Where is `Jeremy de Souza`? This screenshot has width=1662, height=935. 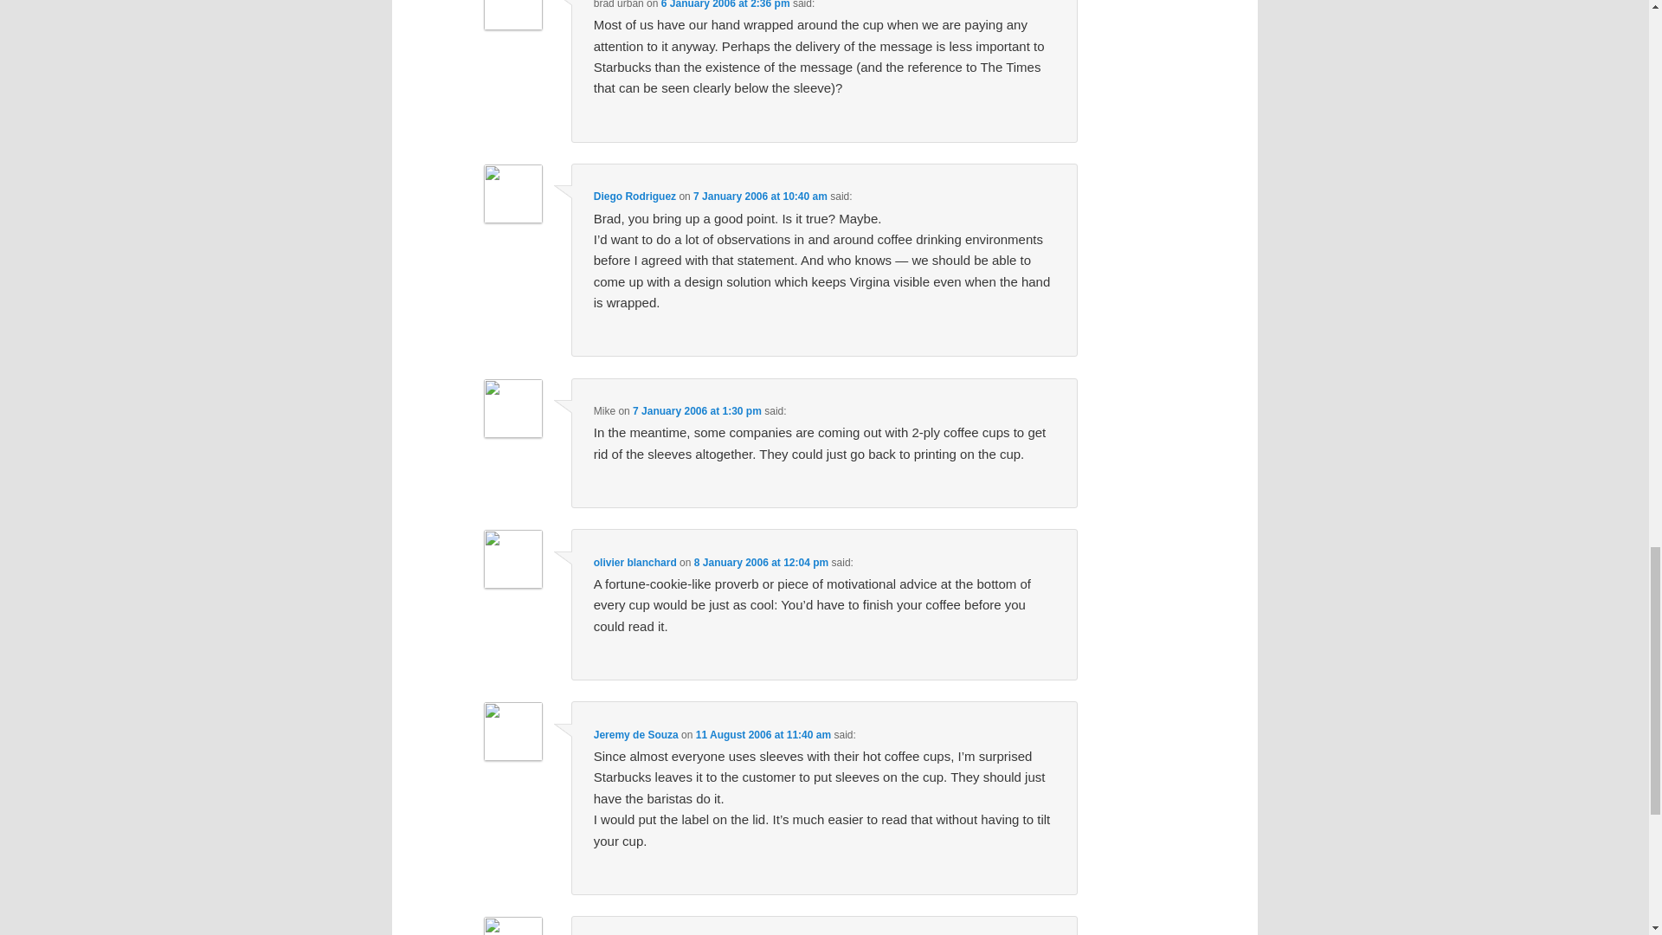 Jeremy de Souza is located at coordinates (635, 735).